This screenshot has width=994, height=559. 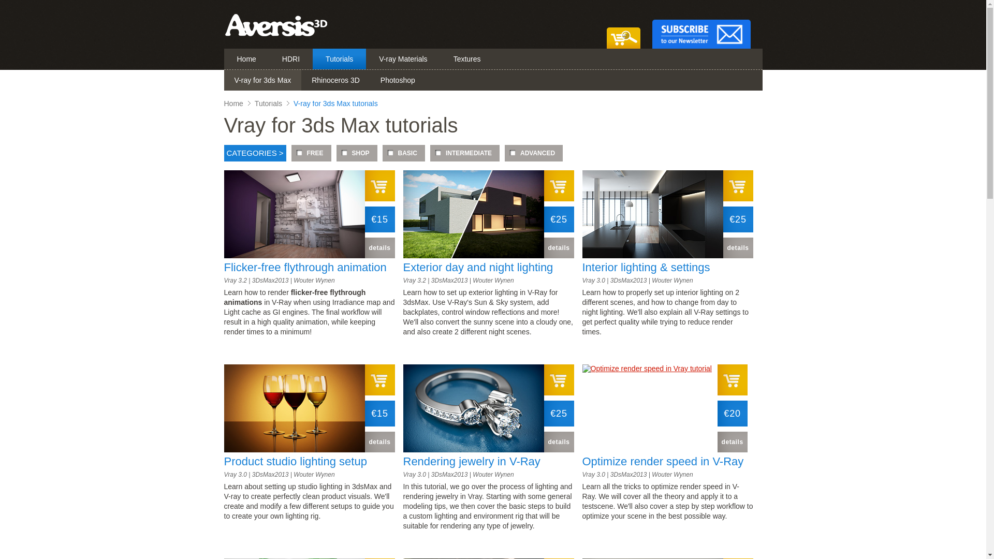 I want to click on Interior lighting & settings, so click(x=646, y=267).